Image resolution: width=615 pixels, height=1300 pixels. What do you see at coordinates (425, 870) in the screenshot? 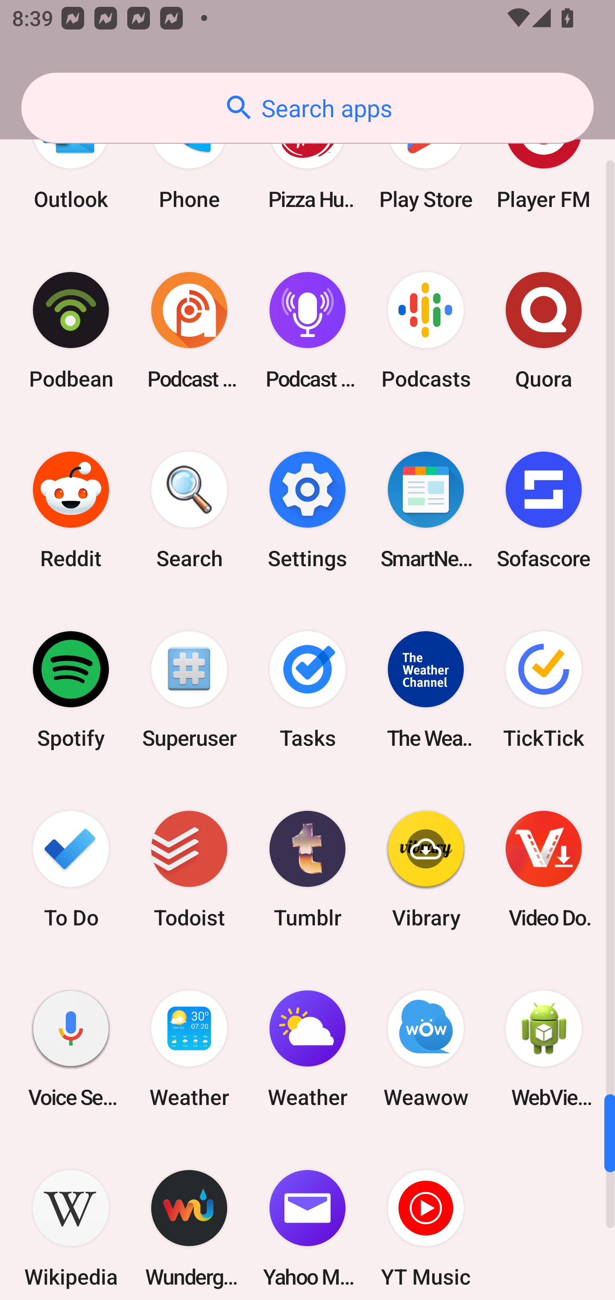
I see `Vibrary` at bounding box center [425, 870].